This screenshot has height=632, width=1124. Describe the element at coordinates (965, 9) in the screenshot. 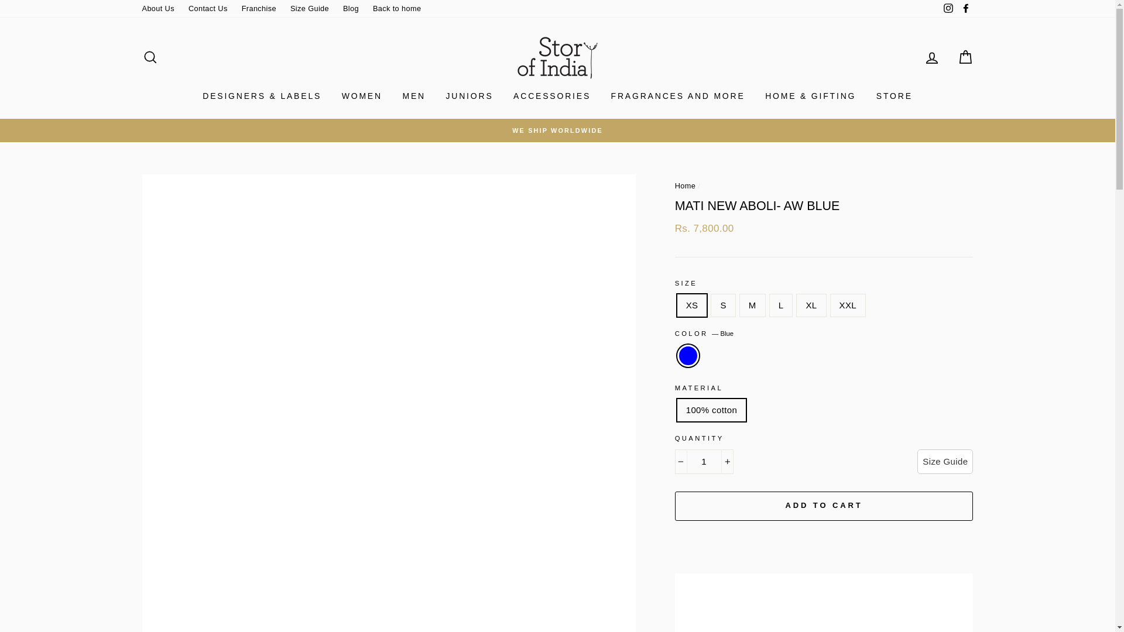

I see `Story Of India on Facebook` at that location.